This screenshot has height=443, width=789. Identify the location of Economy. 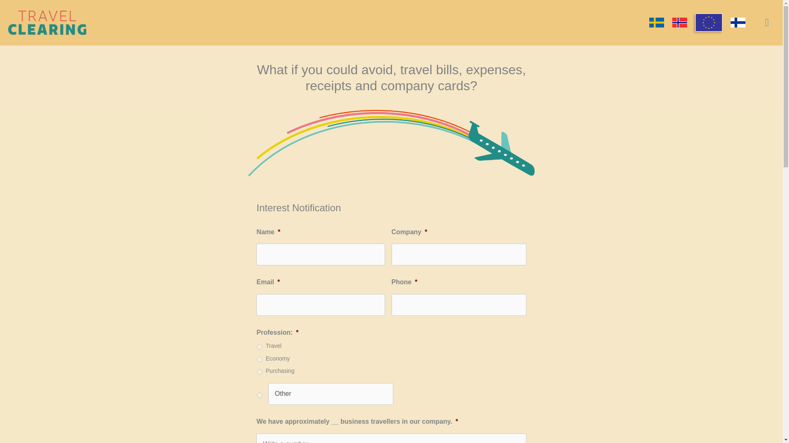
(259, 359).